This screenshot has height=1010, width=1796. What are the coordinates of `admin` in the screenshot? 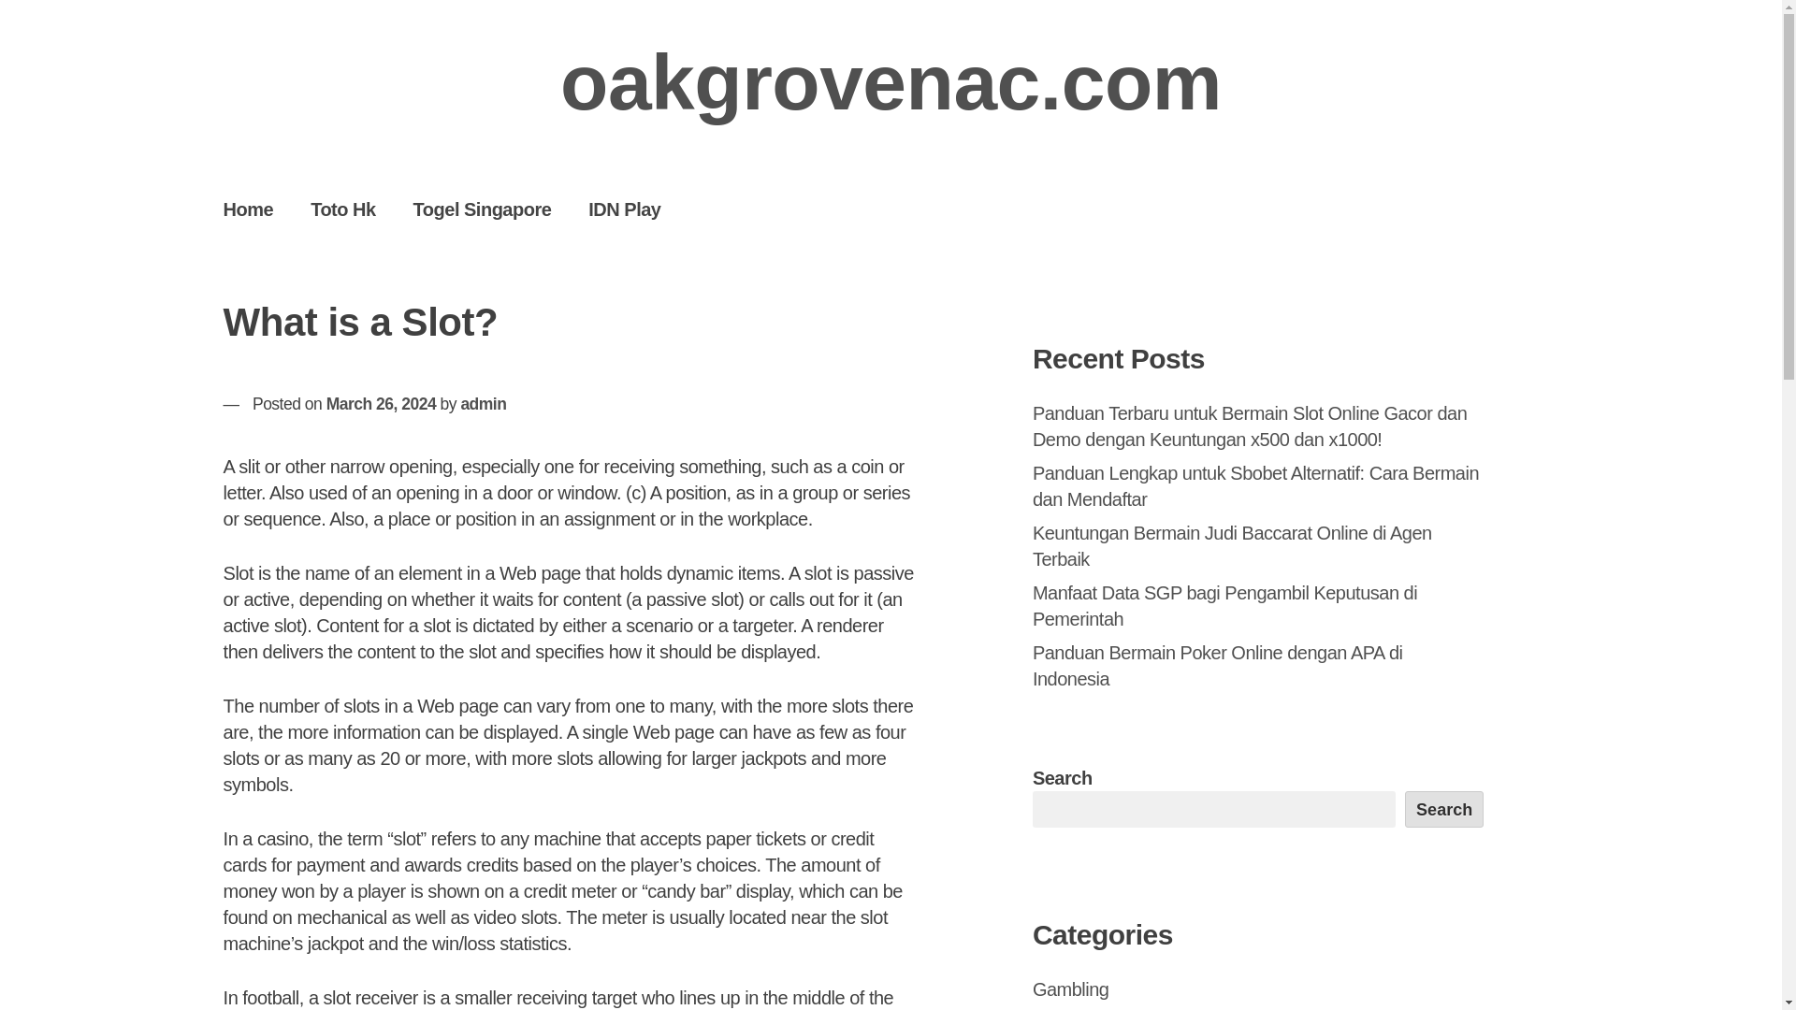 It's located at (483, 404).